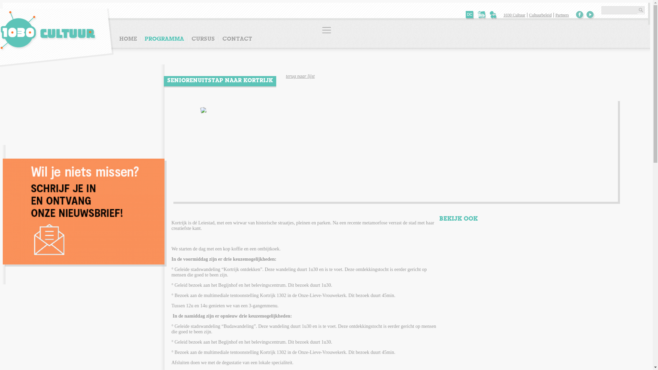  Describe the element at coordinates (203, 39) in the screenshot. I see `CURSUS` at that location.